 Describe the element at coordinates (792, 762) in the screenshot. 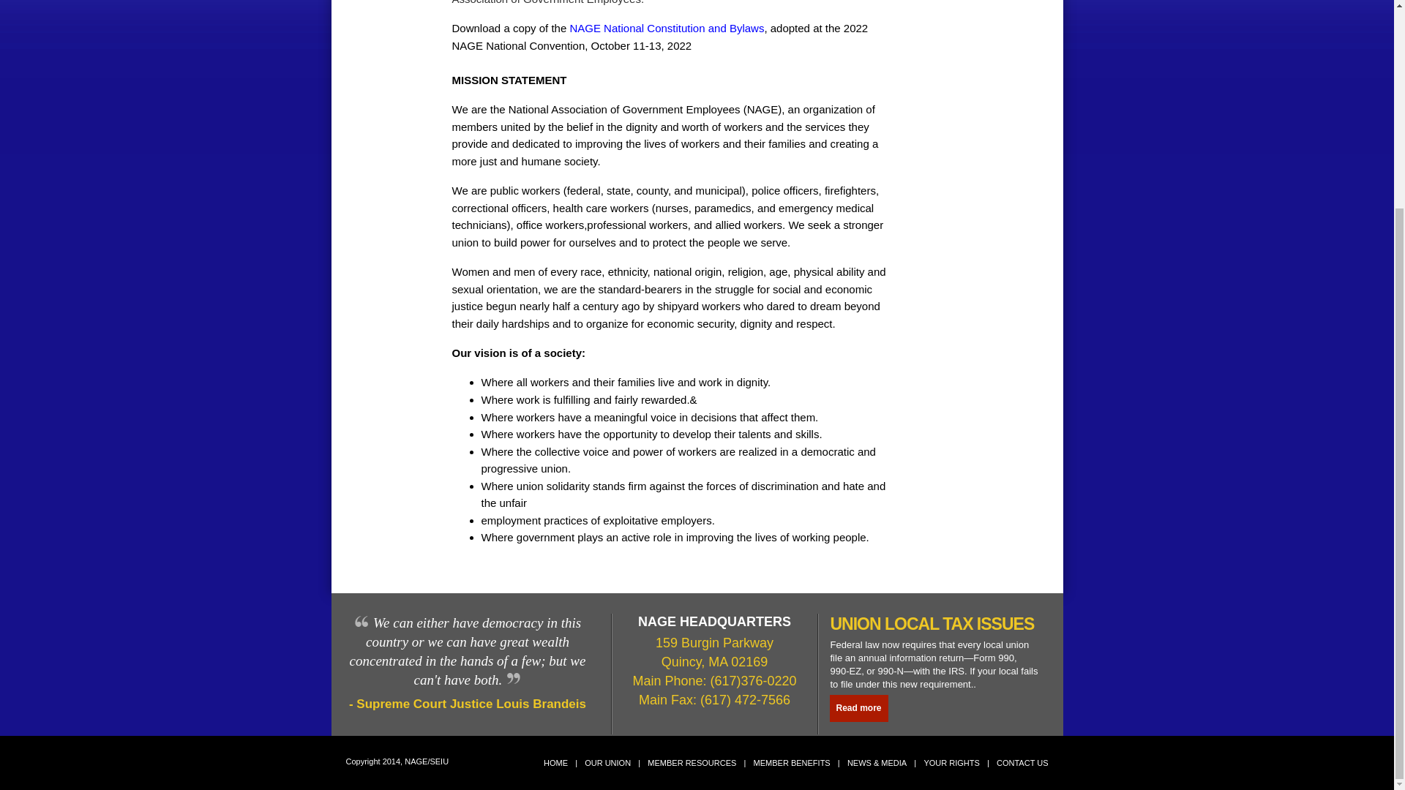

I see `MEMBER BENEFITS` at that location.